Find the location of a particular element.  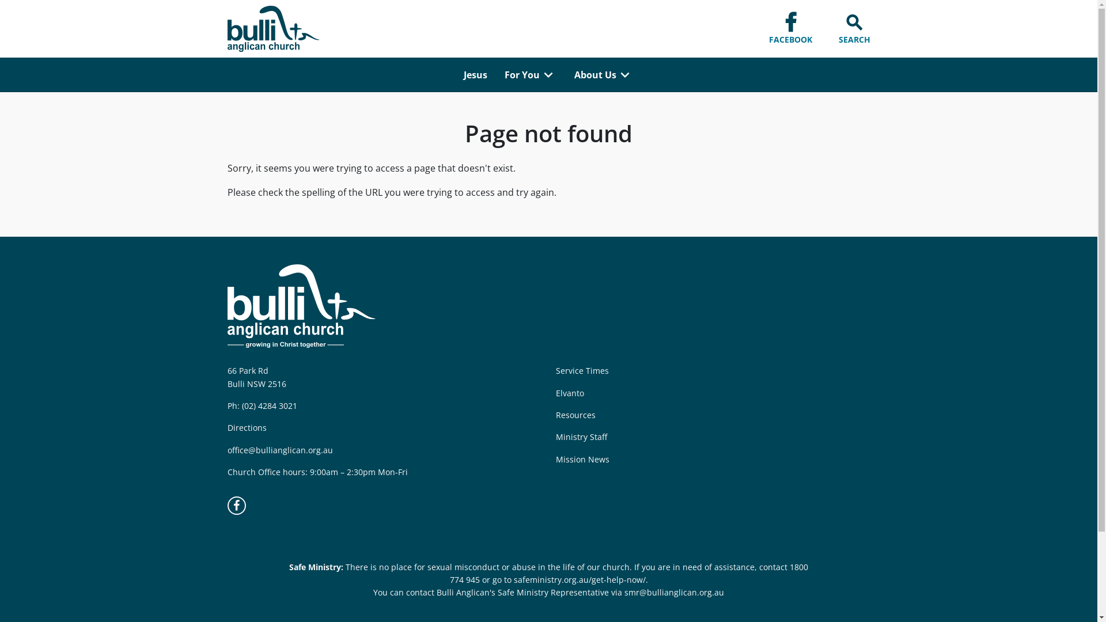

For You is located at coordinates (522, 75).